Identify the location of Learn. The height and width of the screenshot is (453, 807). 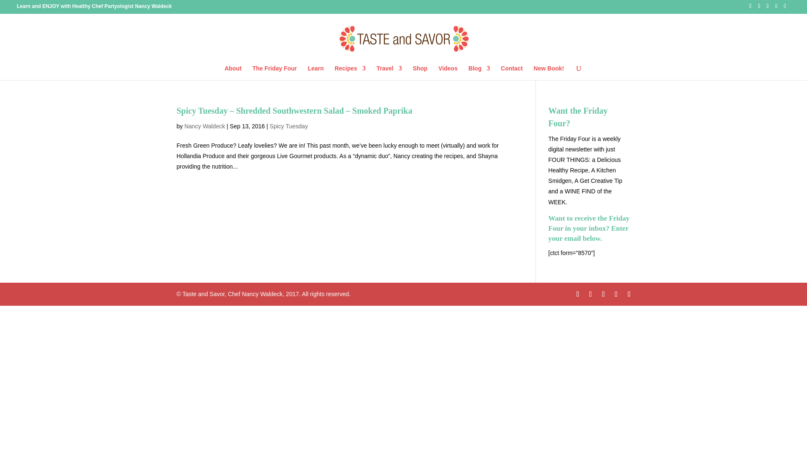
(315, 73).